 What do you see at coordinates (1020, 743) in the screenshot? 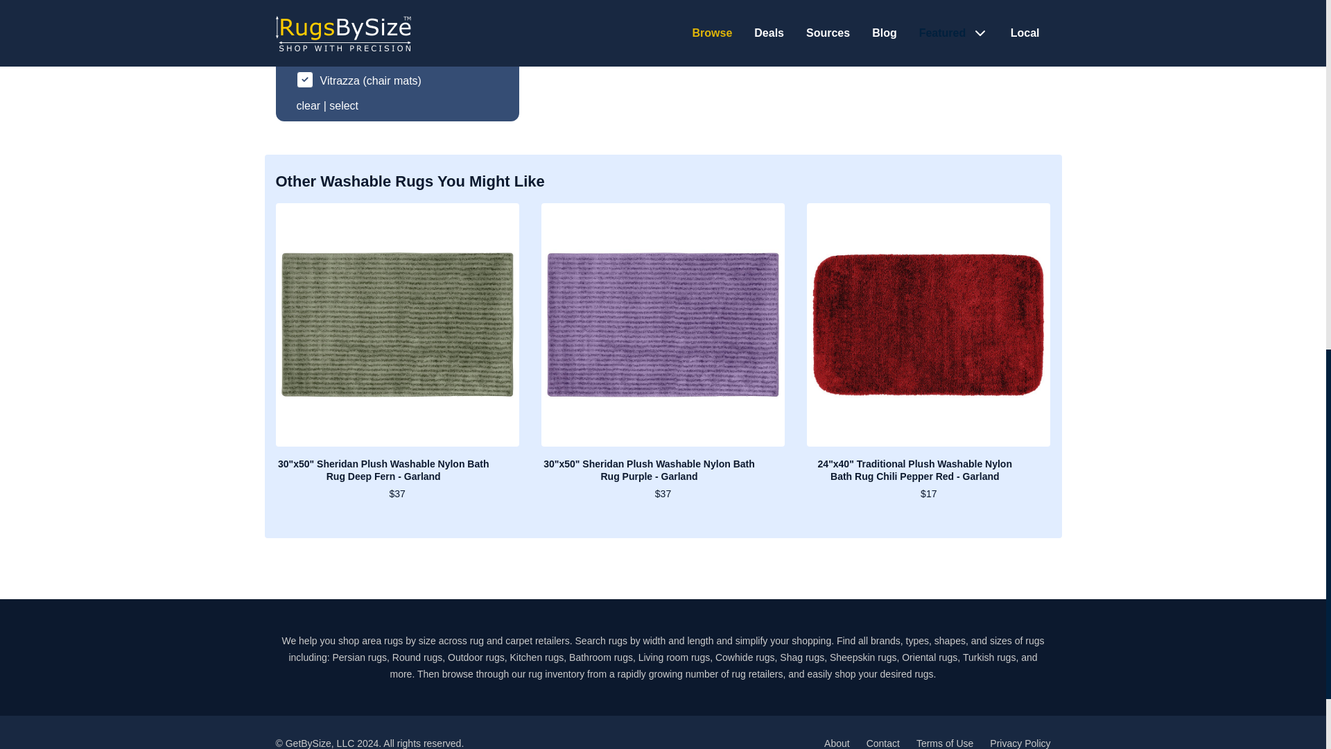
I see `Privacy Policy` at bounding box center [1020, 743].